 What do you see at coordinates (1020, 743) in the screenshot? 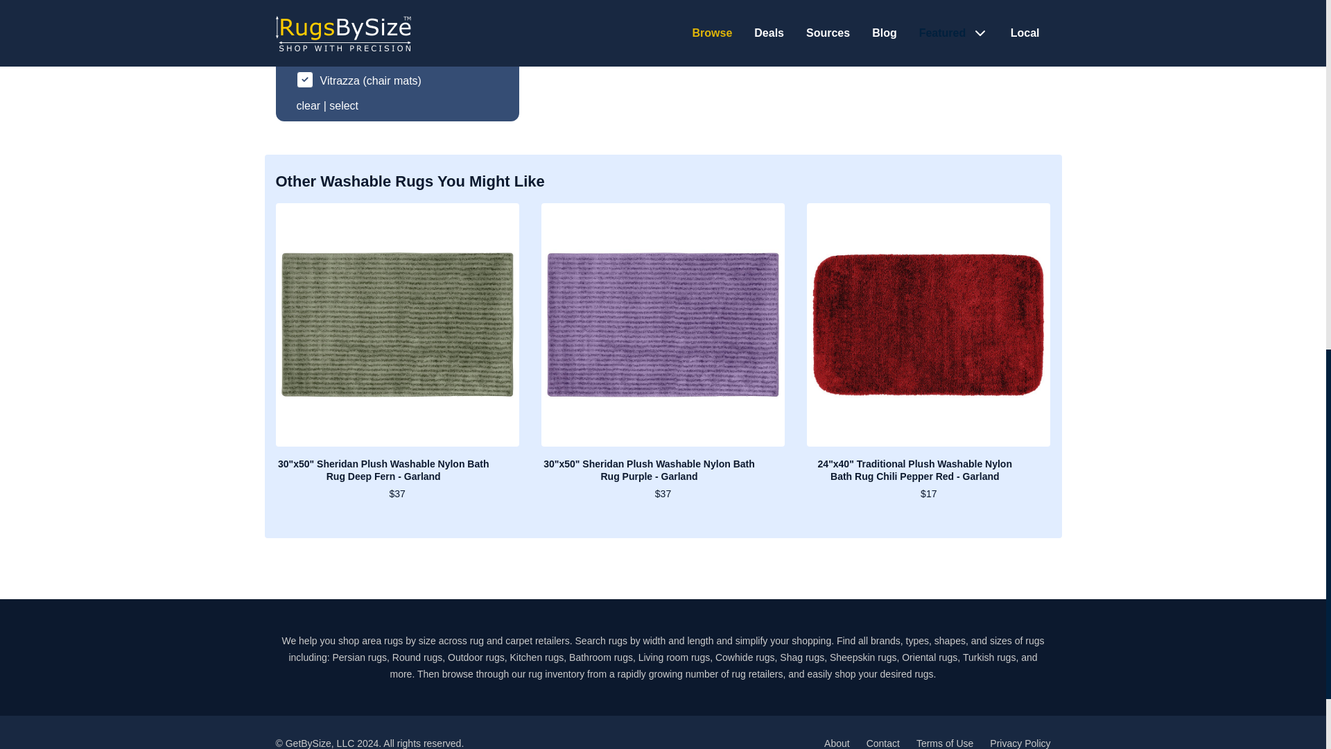
I see `Privacy Policy` at bounding box center [1020, 743].